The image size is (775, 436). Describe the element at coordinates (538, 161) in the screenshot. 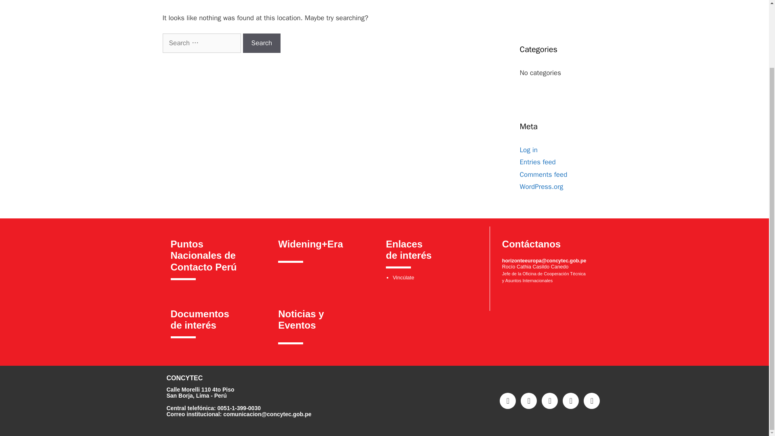

I see `Entries feed` at that location.